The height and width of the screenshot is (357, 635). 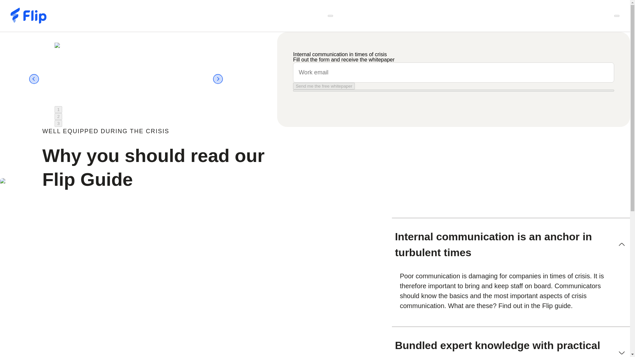 I want to click on 1, so click(x=58, y=109).